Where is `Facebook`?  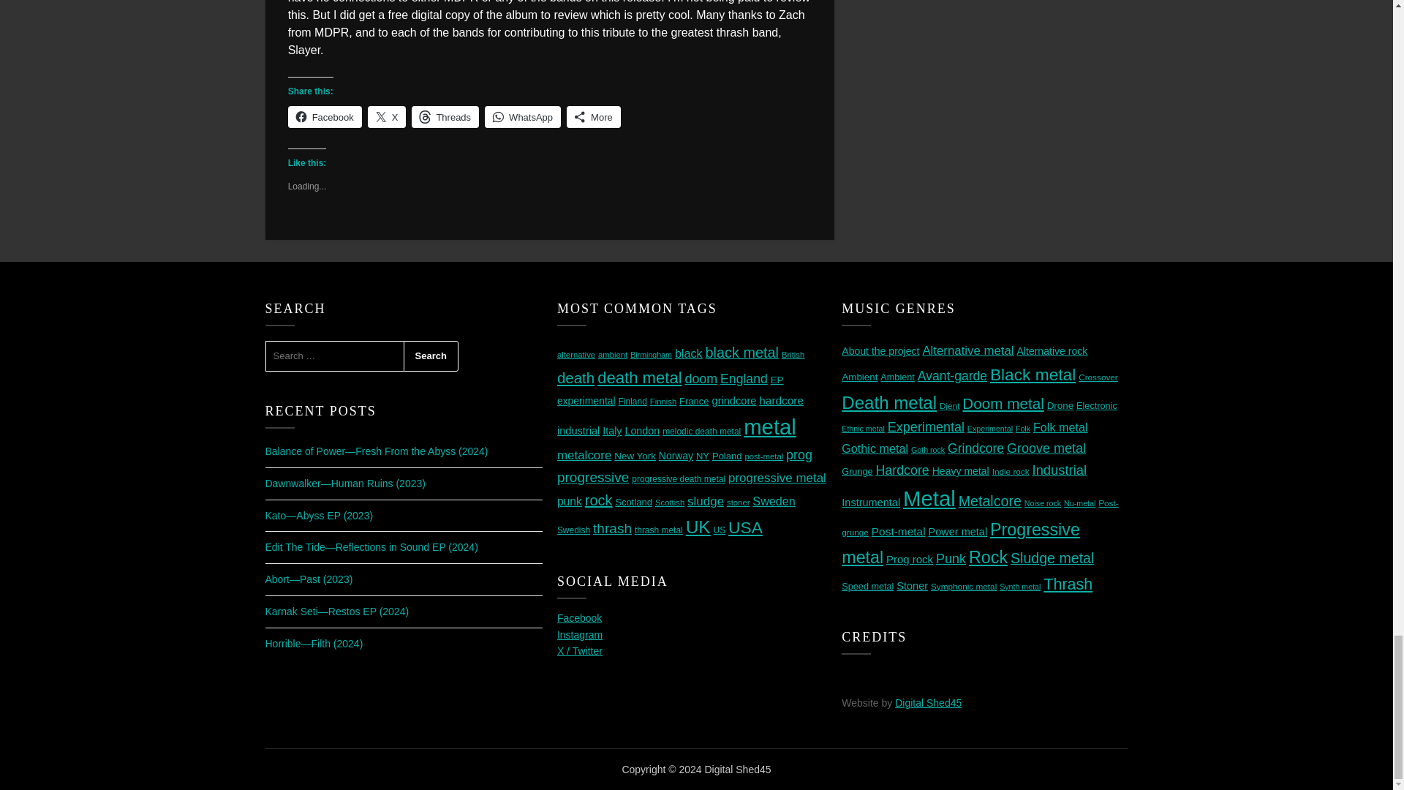 Facebook is located at coordinates (325, 116).